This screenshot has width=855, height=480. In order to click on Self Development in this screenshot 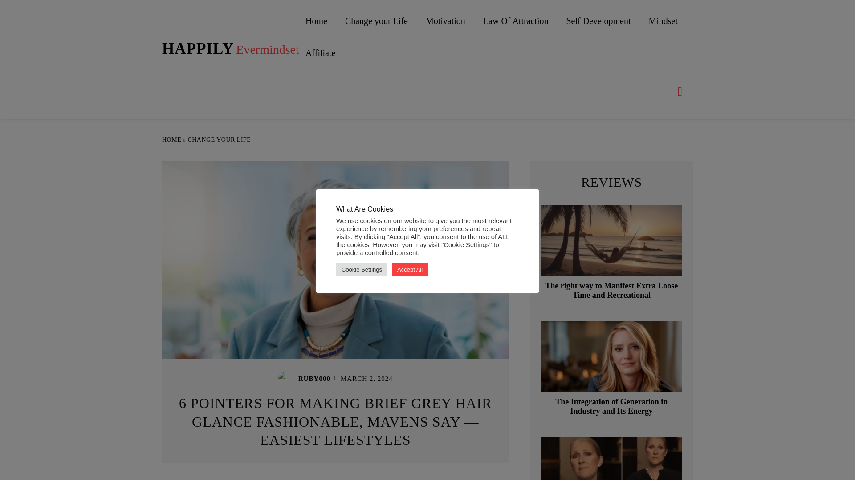, I will do `click(598, 20)`.